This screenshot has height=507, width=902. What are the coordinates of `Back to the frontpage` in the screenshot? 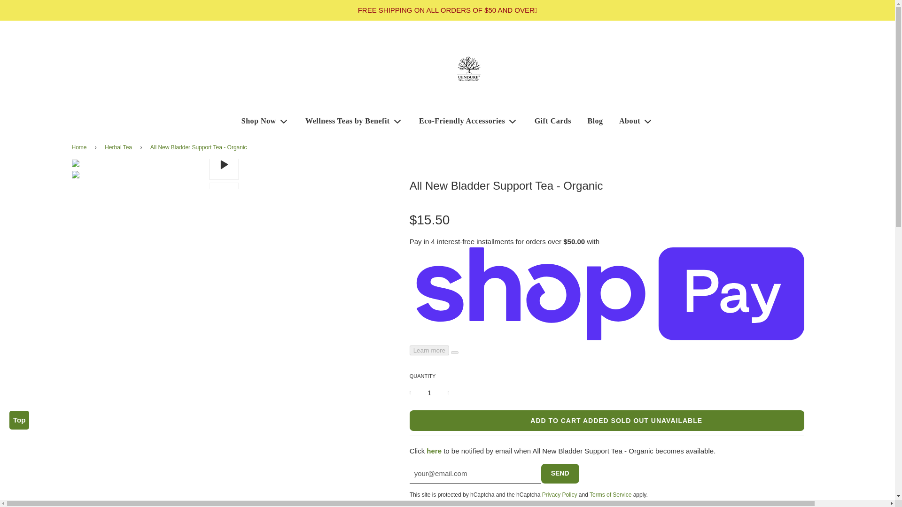 It's located at (80, 147).